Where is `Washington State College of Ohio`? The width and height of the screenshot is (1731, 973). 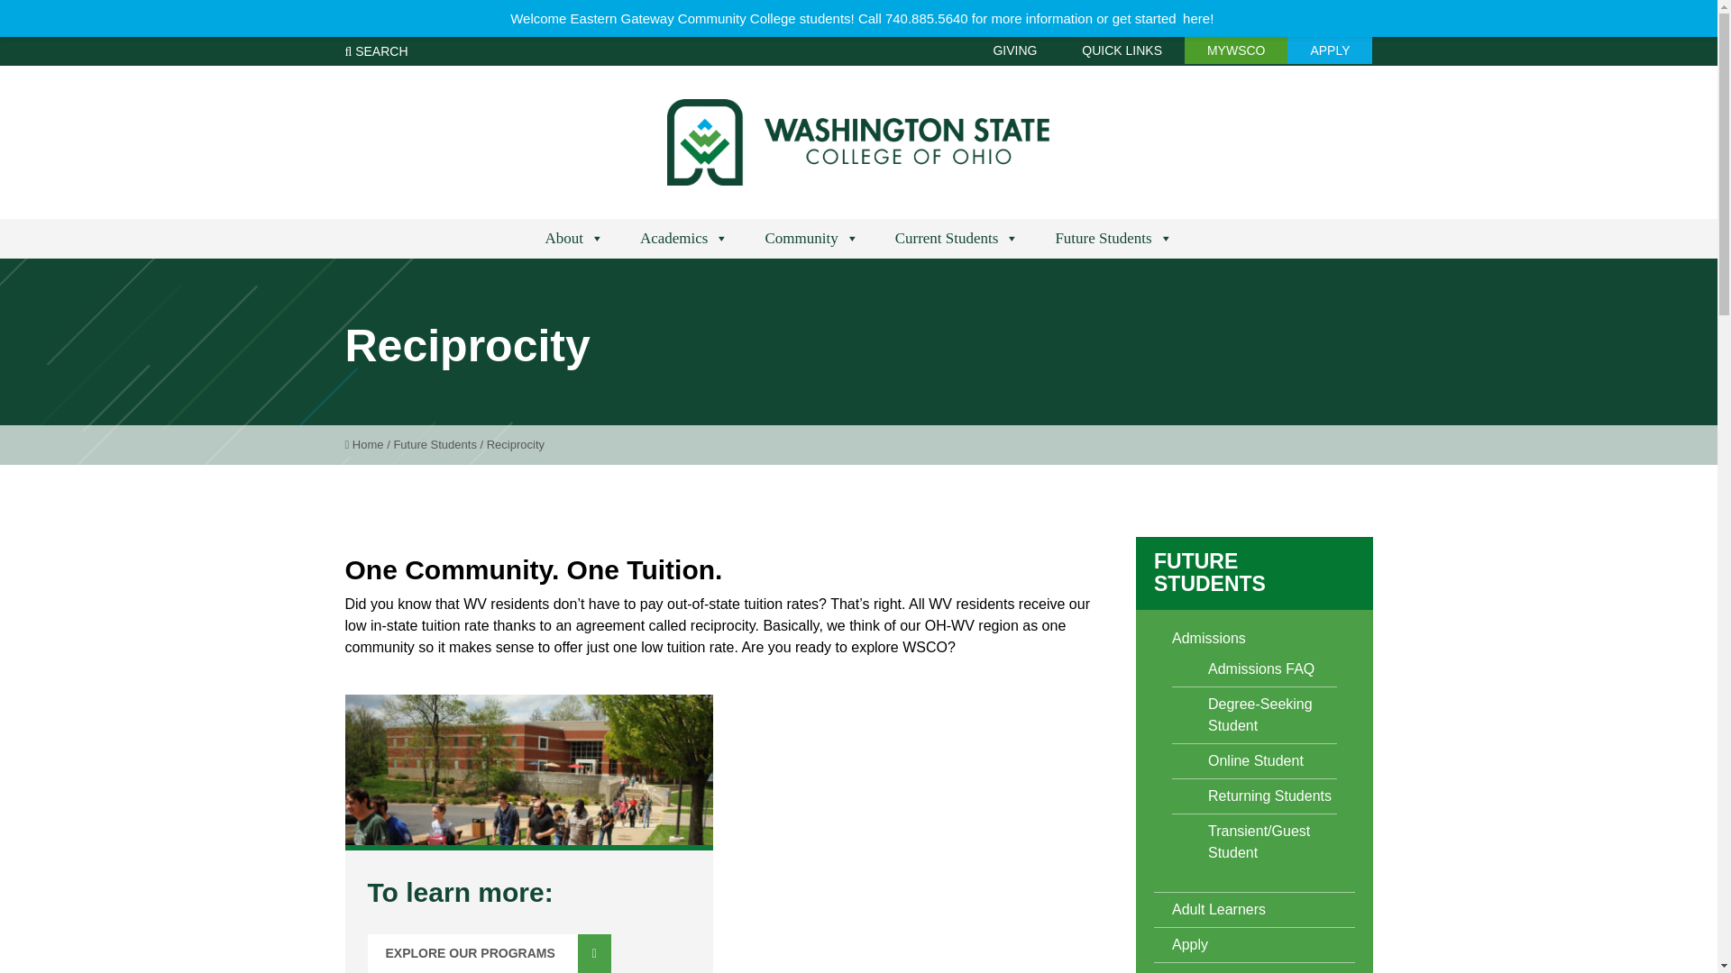 Washington State College of Ohio is located at coordinates (858, 142).